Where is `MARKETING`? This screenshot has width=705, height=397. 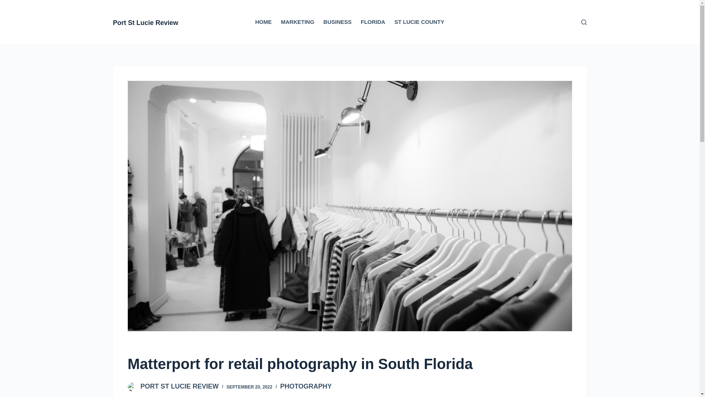
MARKETING is located at coordinates (297, 22).